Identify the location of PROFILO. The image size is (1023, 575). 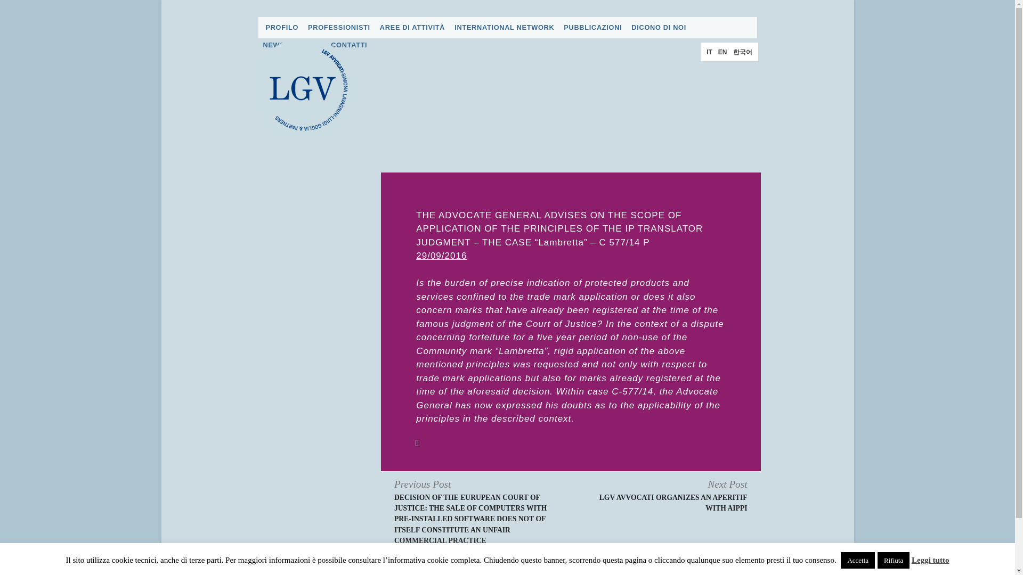
(281, 27).